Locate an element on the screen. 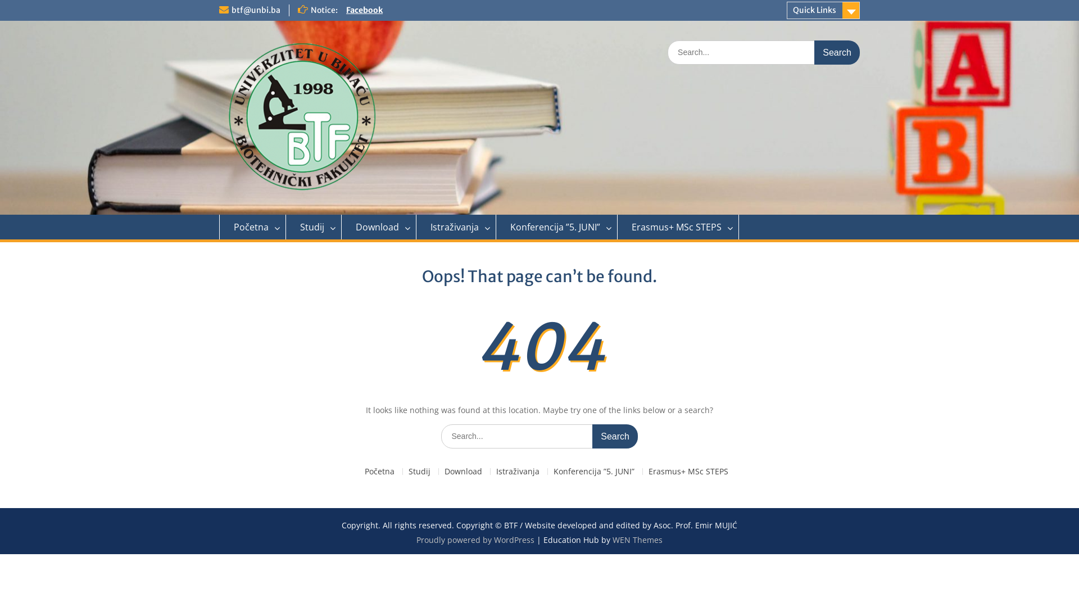 The height and width of the screenshot is (607, 1079). Search for: is located at coordinates (764, 53).